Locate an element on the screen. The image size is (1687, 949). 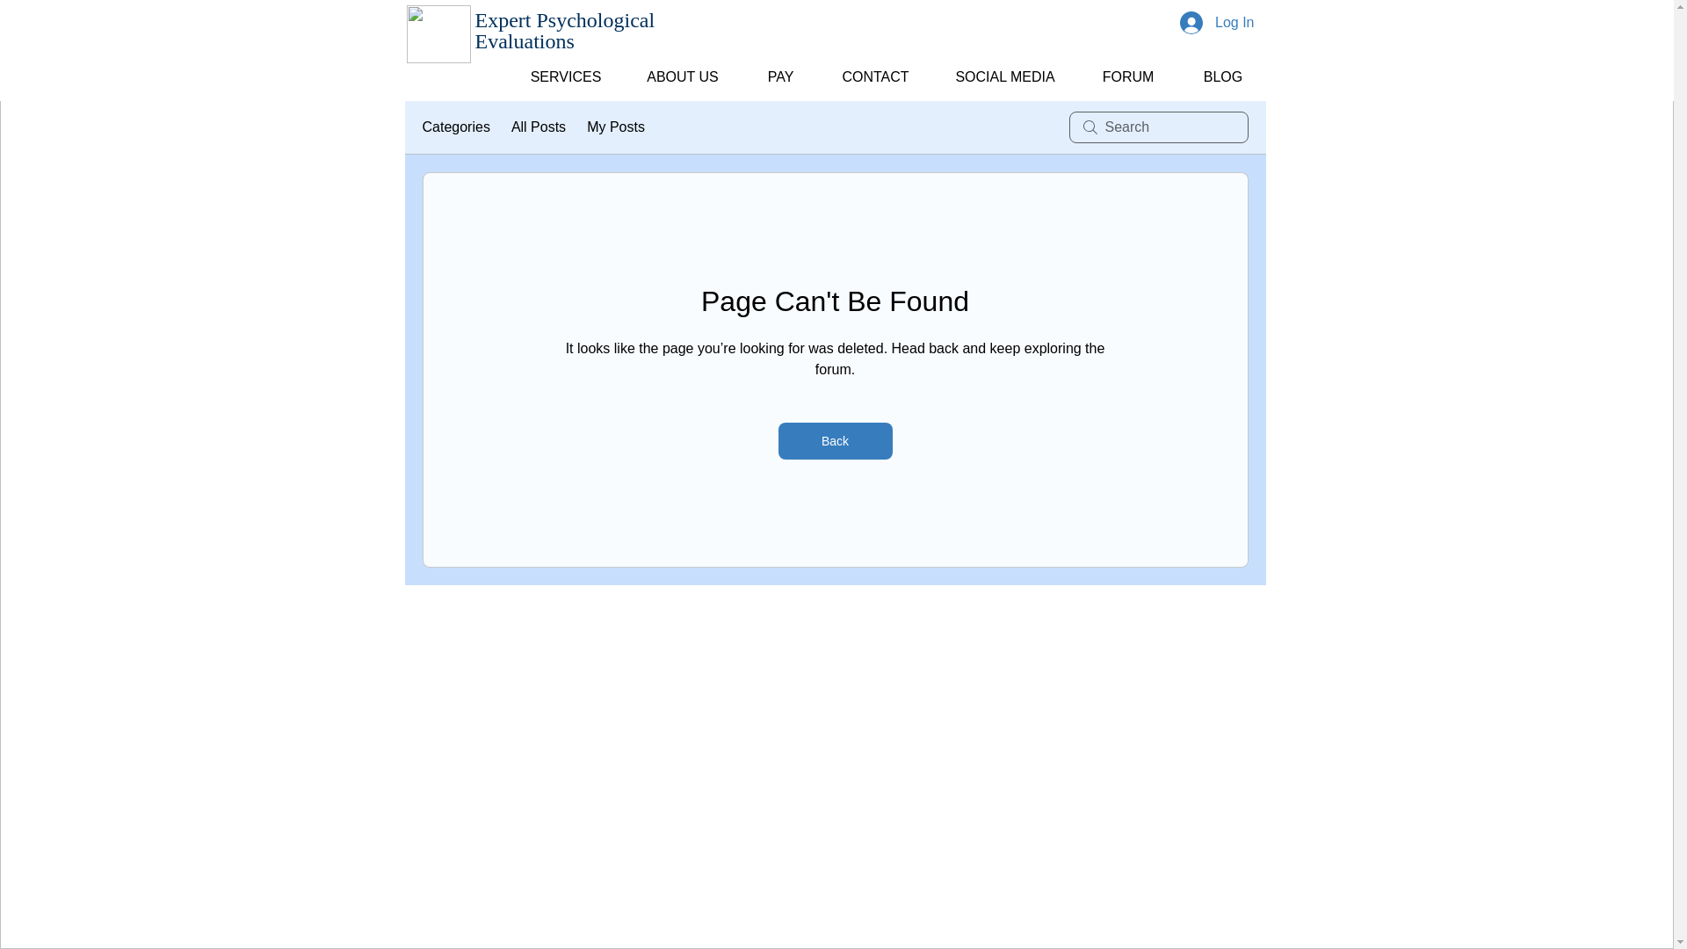
SERVICES is located at coordinates (566, 69).